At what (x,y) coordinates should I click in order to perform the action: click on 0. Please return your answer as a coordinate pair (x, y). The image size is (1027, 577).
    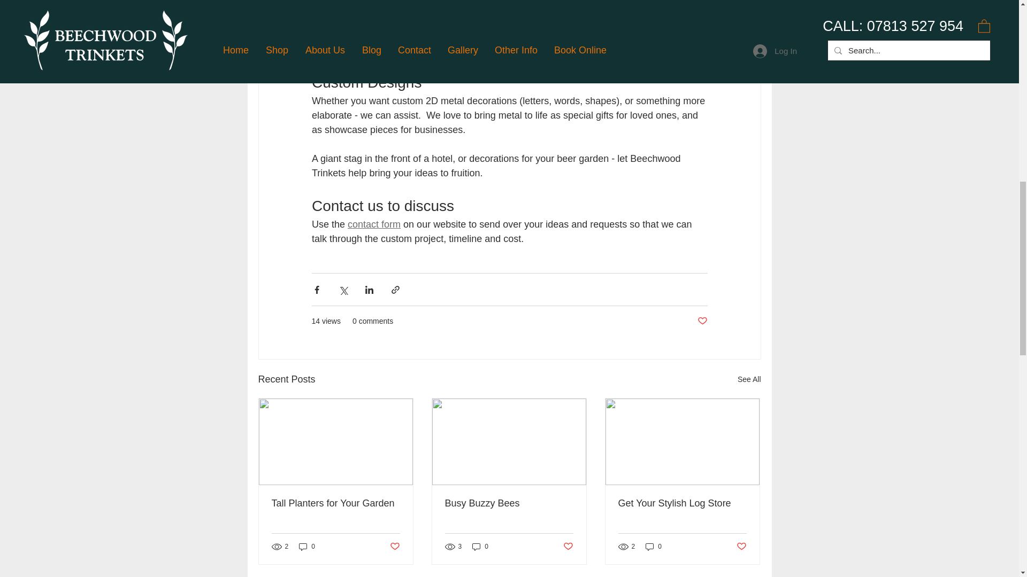
    Looking at the image, I should click on (307, 547).